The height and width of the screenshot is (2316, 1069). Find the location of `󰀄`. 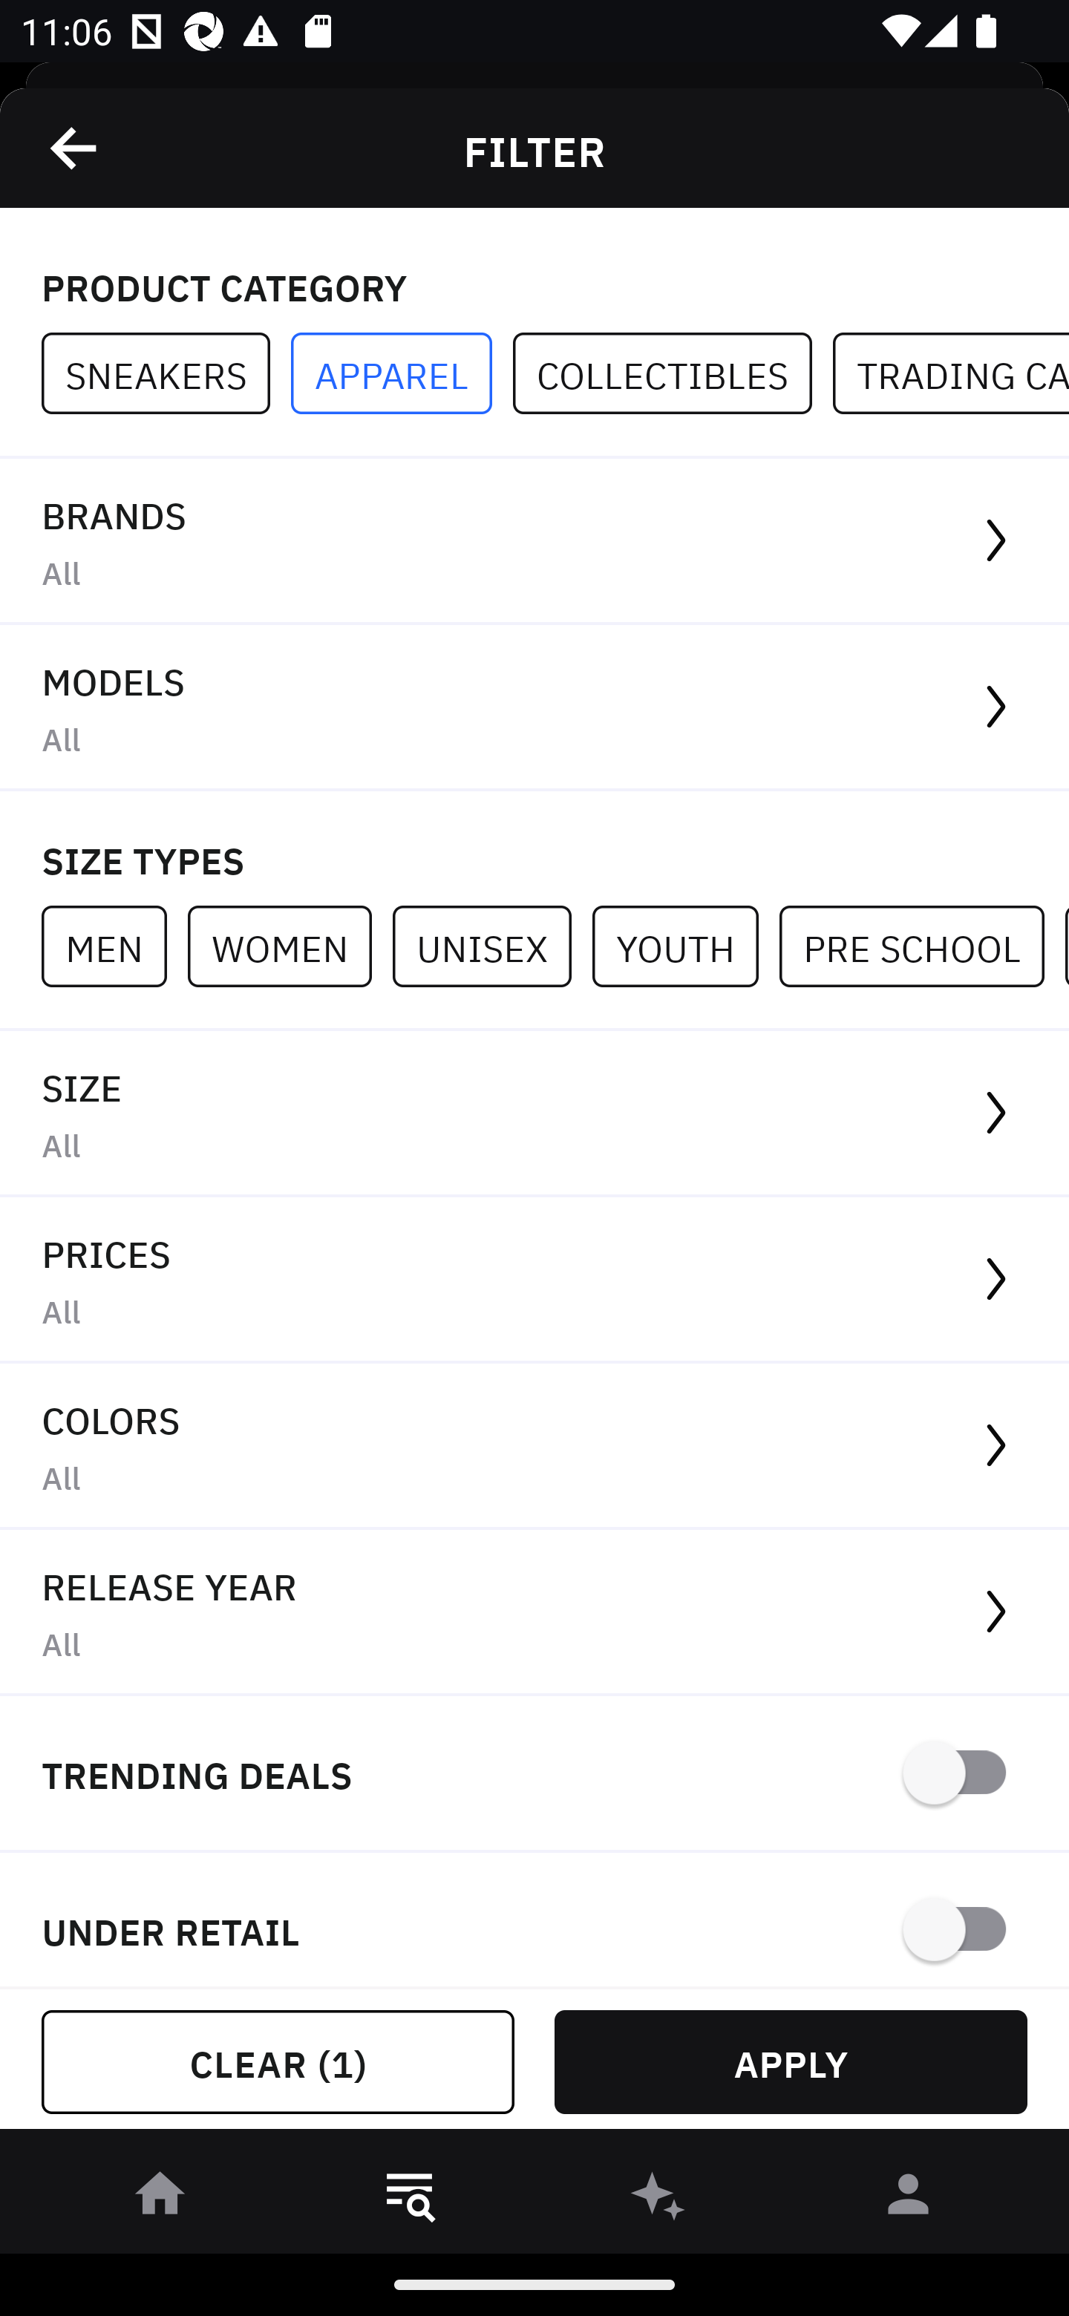

󰀄 is located at coordinates (909, 2199).